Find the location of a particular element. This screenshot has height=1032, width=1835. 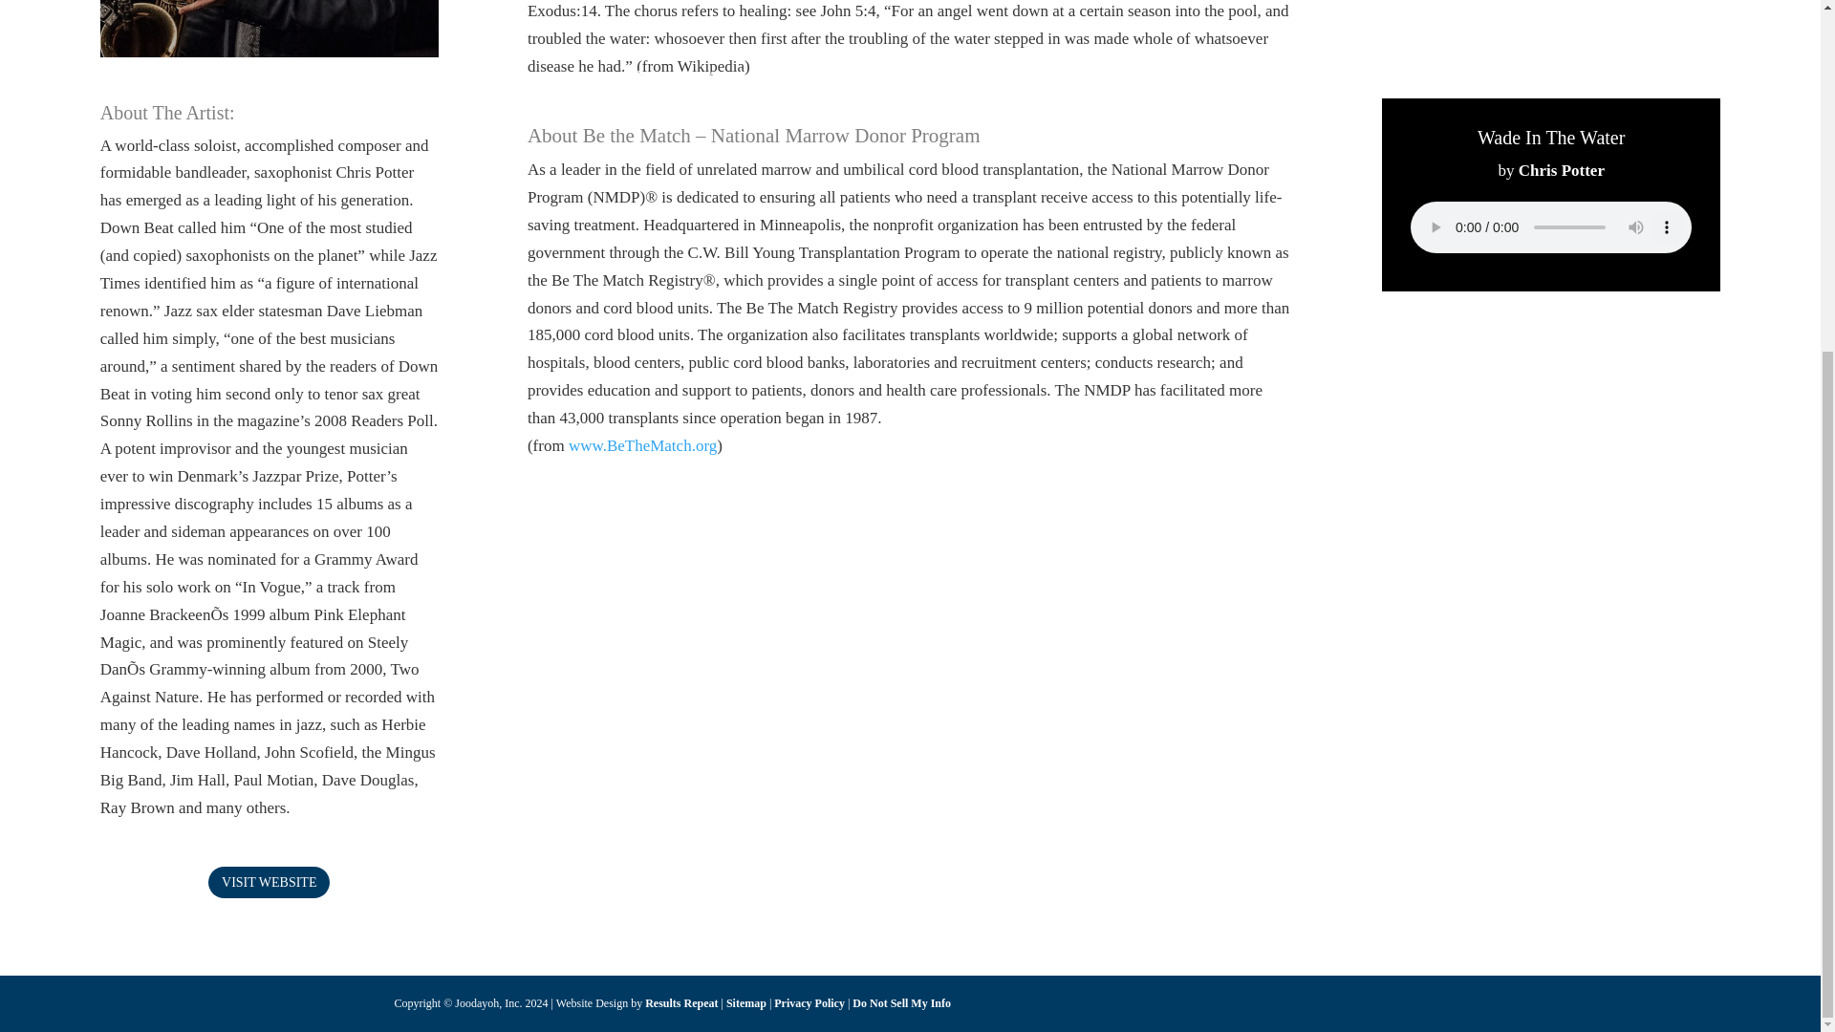

VISIT WEBSITE is located at coordinates (270, 881).